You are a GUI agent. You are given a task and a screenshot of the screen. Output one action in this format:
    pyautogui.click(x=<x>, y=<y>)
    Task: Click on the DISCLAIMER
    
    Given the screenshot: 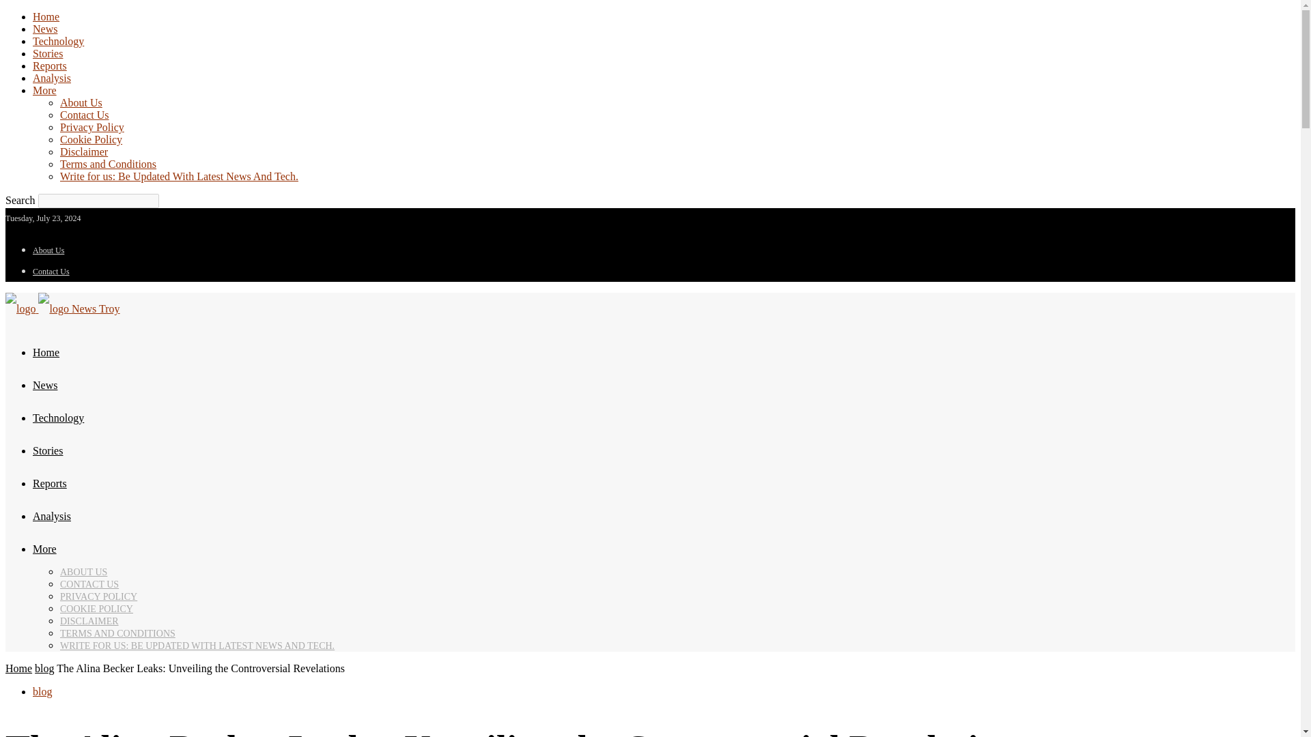 What is the action you would take?
    pyautogui.click(x=89, y=621)
    